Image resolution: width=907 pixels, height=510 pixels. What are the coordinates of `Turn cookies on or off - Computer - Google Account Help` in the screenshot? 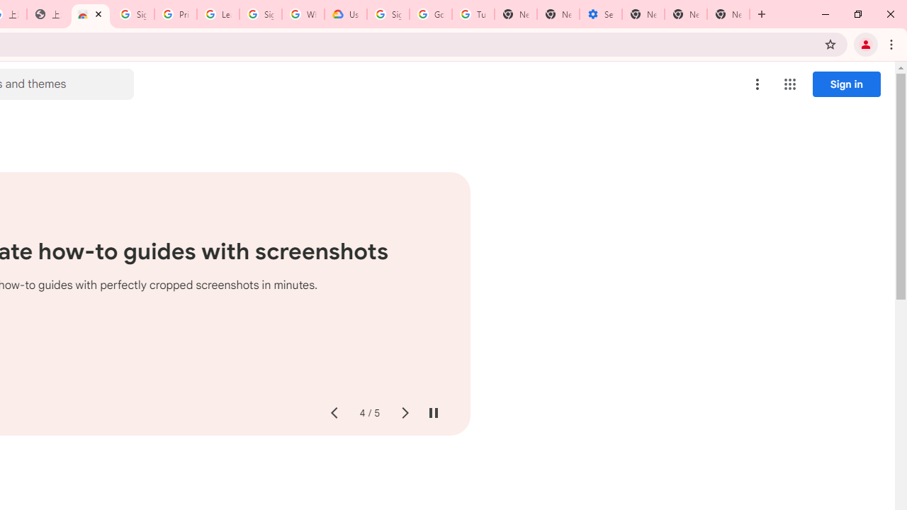 It's located at (473, 14).